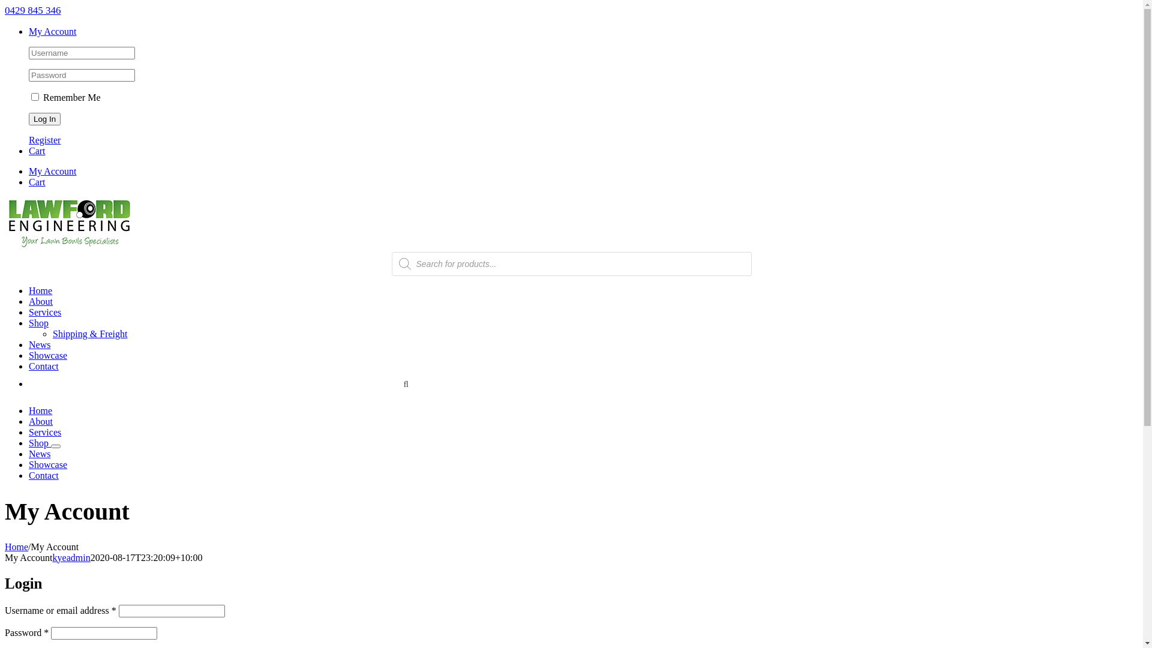 The height and width of the screenshot is (648, 1152). What do you see at coordinates (40, 443) in the screenshot?
I see `Shop` at bounding box center [40, 443].